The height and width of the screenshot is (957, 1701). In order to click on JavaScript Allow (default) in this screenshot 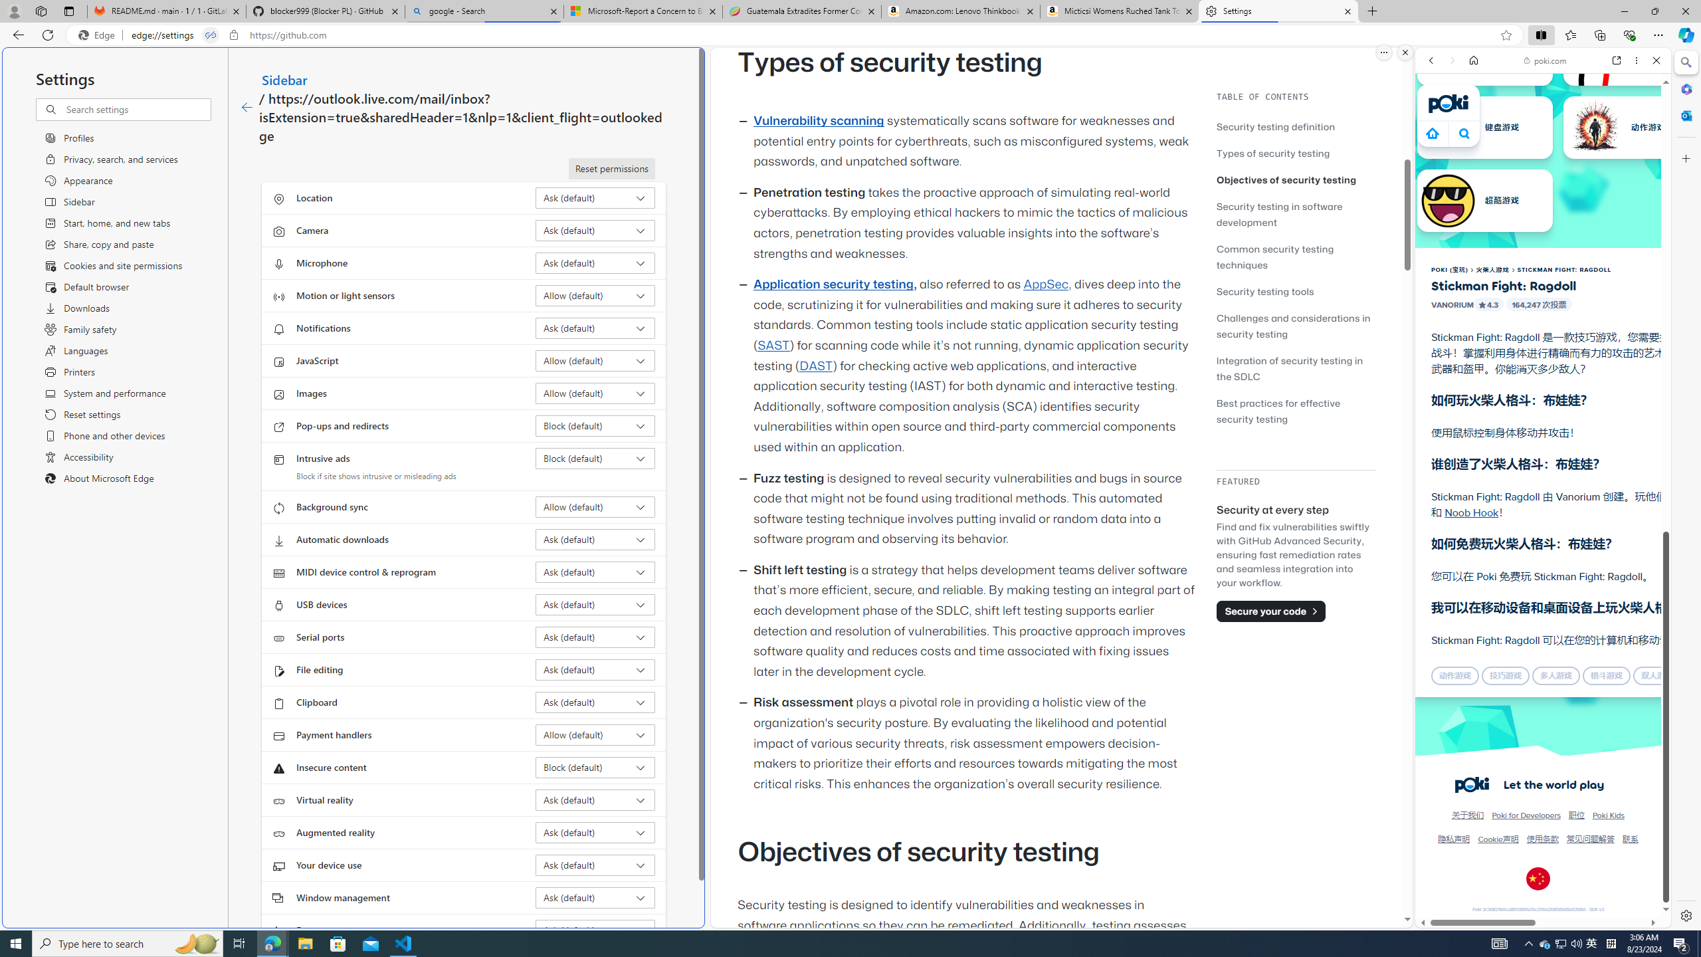, I will do `click(595, 360)`.